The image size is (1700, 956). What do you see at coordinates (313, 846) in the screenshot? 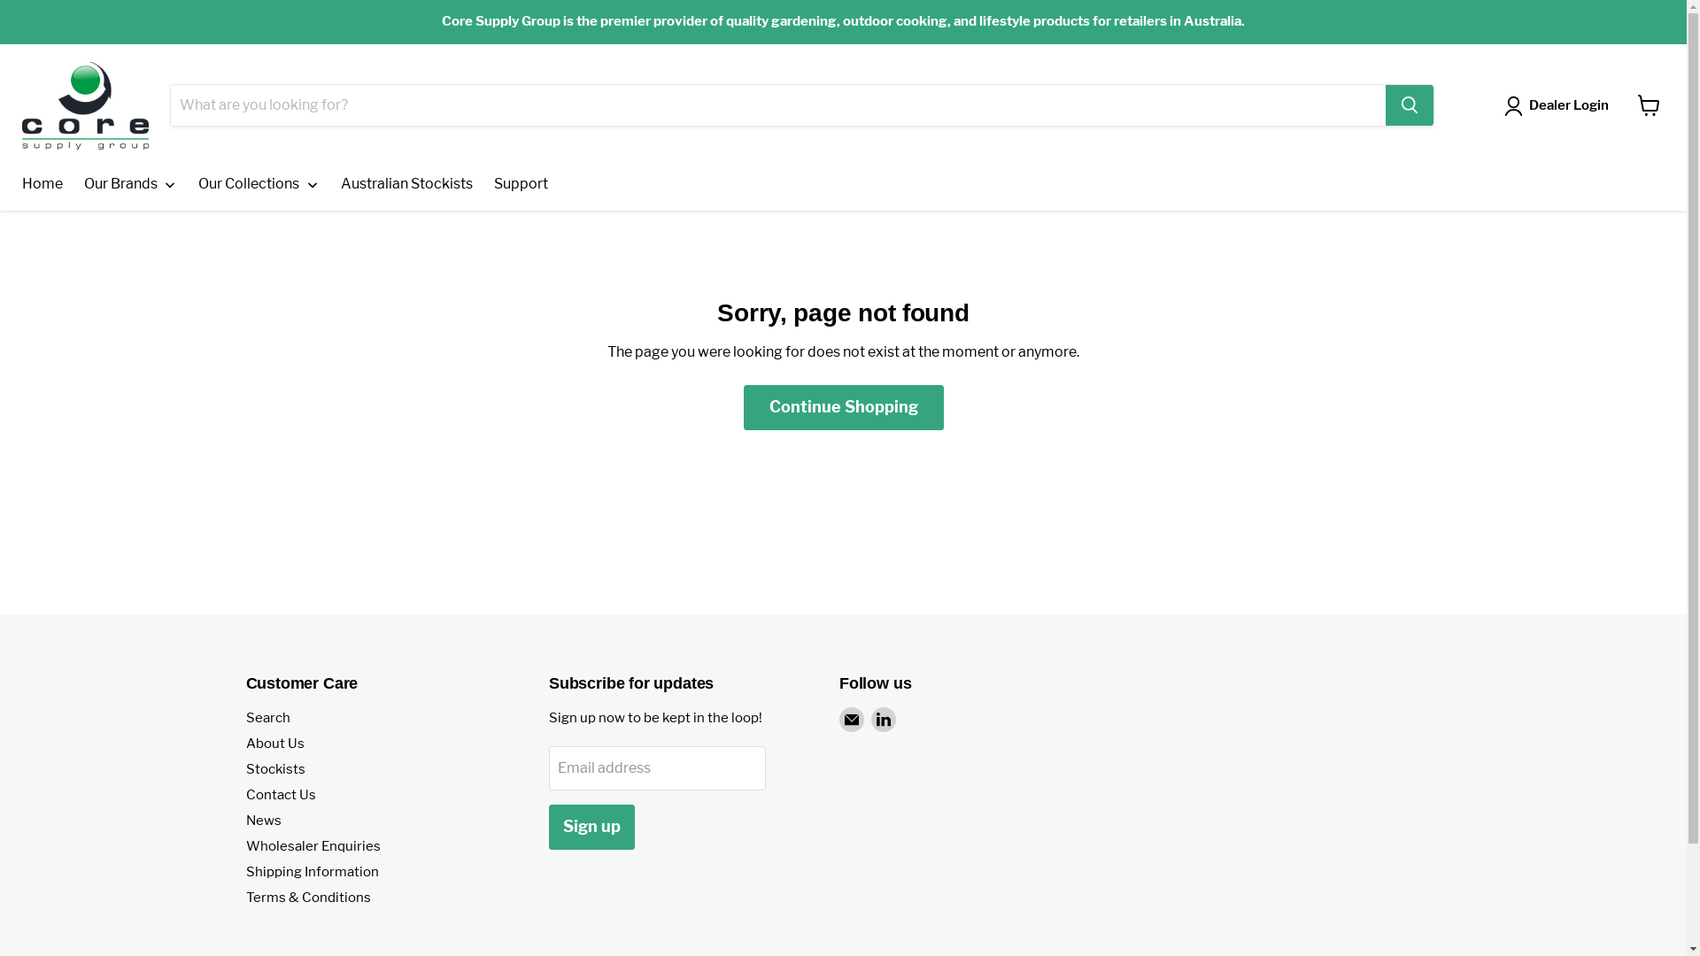
I see `Wholesaler Enquiries` at bounding box center [313, 846].